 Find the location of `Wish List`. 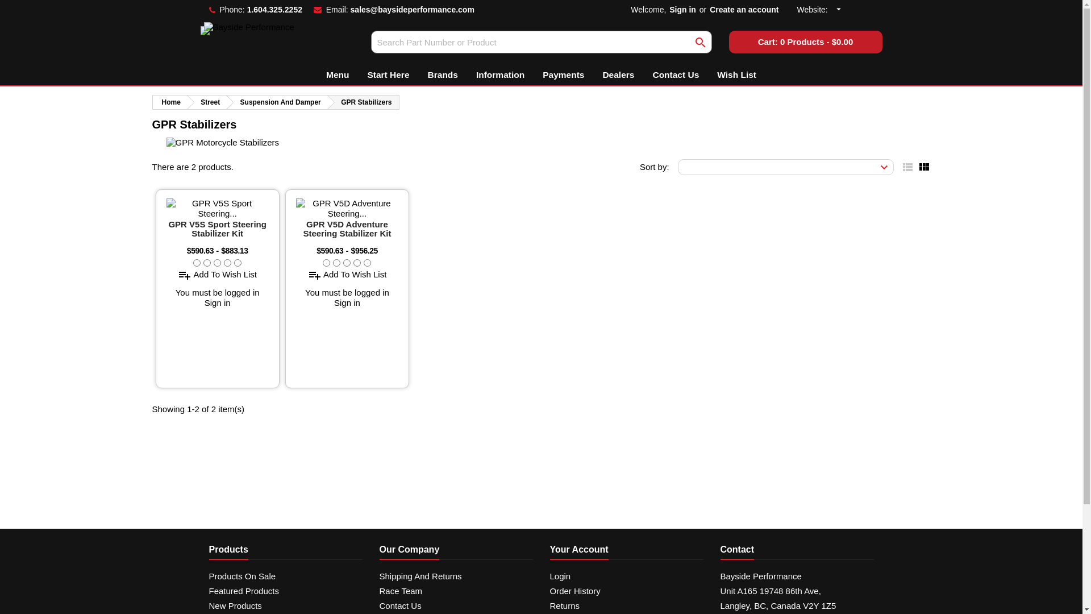

Wish List is located at coordinates (736, 75).